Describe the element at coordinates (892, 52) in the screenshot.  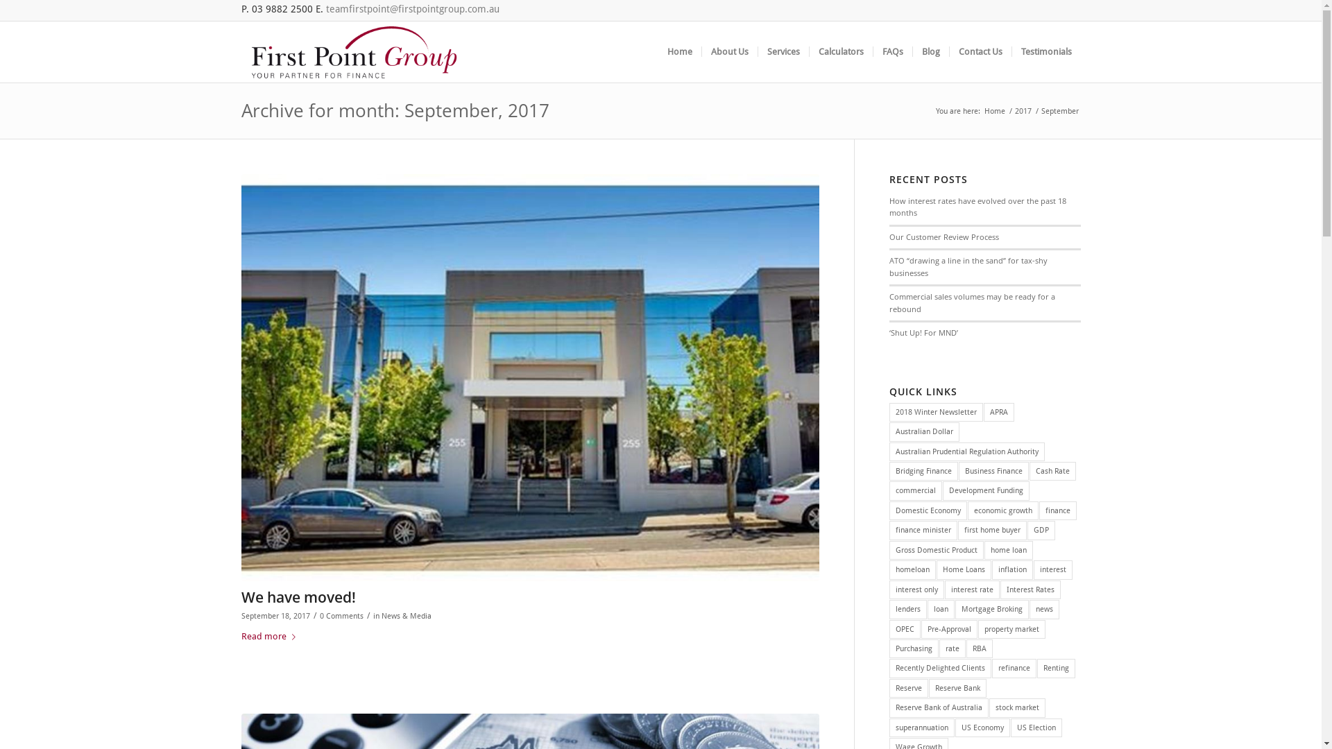
I see `FAQs` at that location.